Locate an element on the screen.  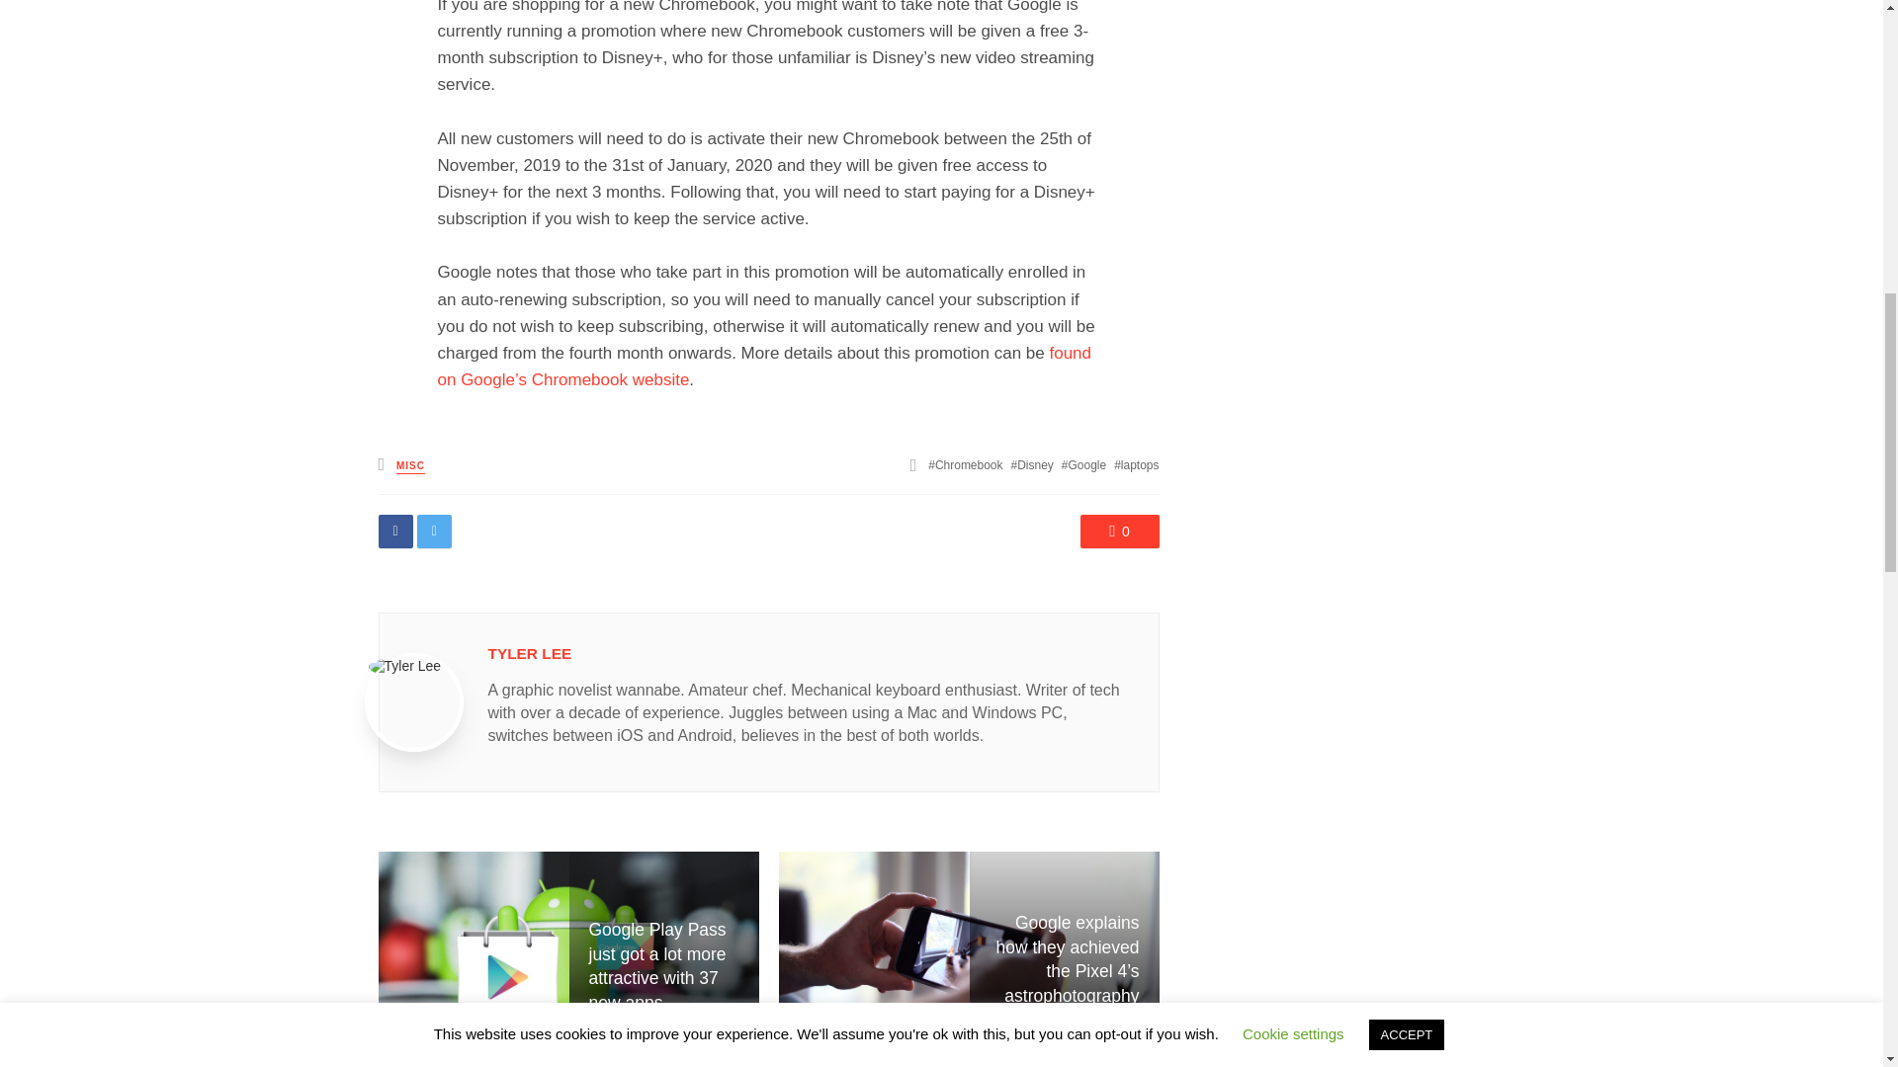
PREVIOUS ARTICLE is located at coordinates (567, 1049).